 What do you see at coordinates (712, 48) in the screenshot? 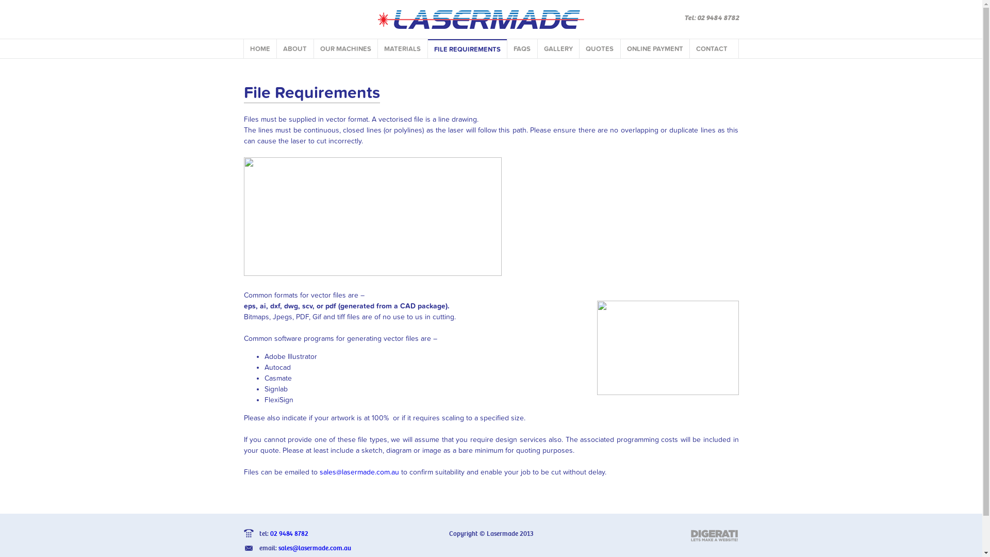
I see `CONTACT` at bounding box center [712, 48].